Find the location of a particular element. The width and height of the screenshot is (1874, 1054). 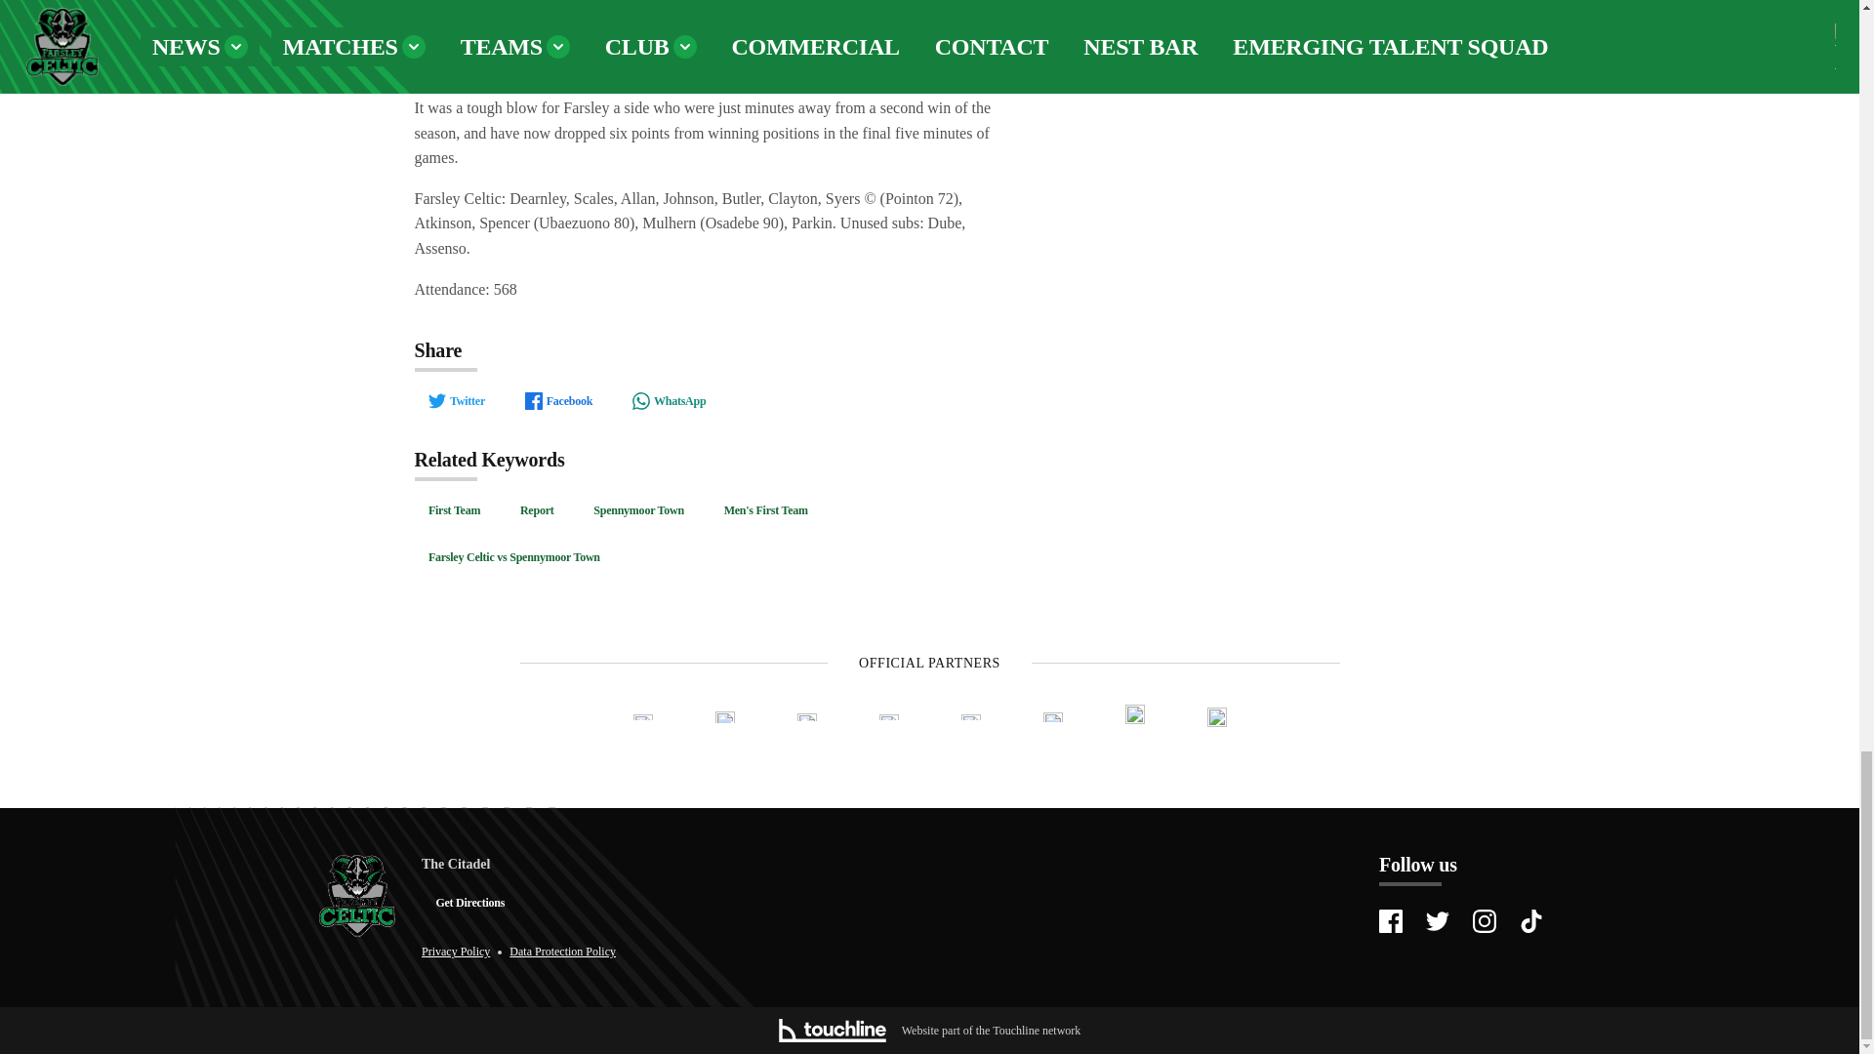

Find us on TikTok is located at coordinates (1530, 921).